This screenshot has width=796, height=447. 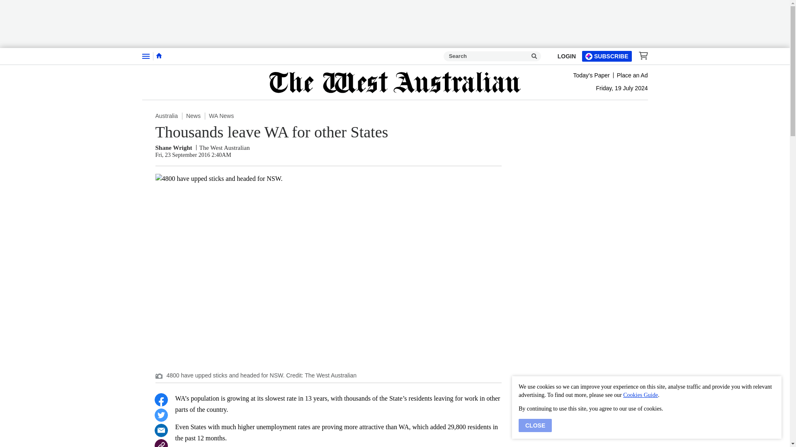 What do you see at coordinates (158, 55) in the screenshot?
I see `Home` at bounding box center [158, 55].